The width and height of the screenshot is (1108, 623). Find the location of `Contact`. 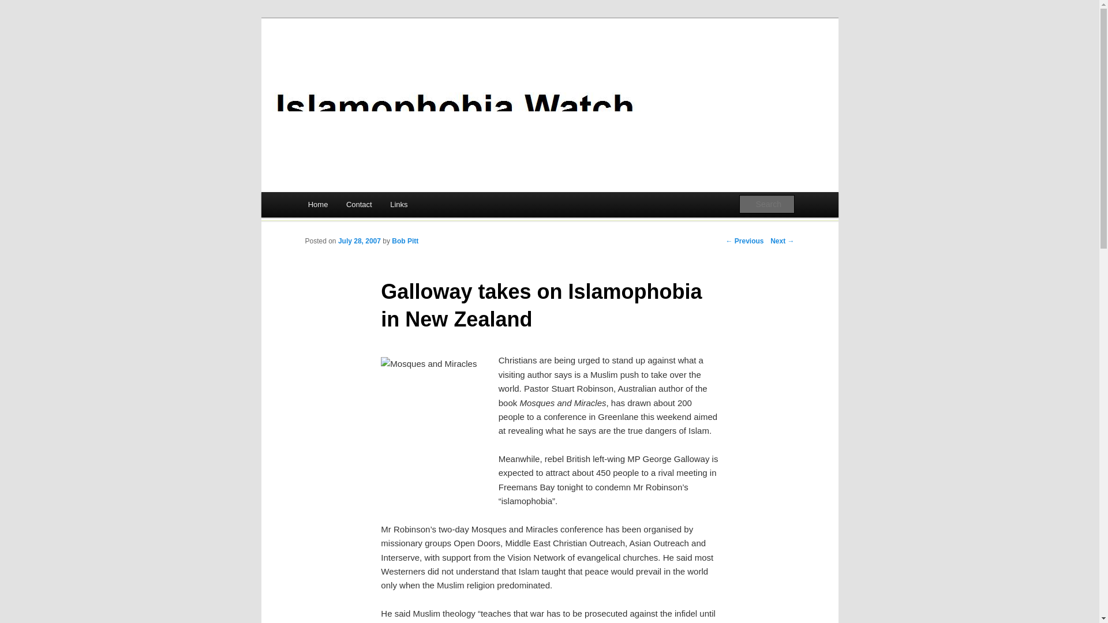

Contact is located at coordinates (359, 204).